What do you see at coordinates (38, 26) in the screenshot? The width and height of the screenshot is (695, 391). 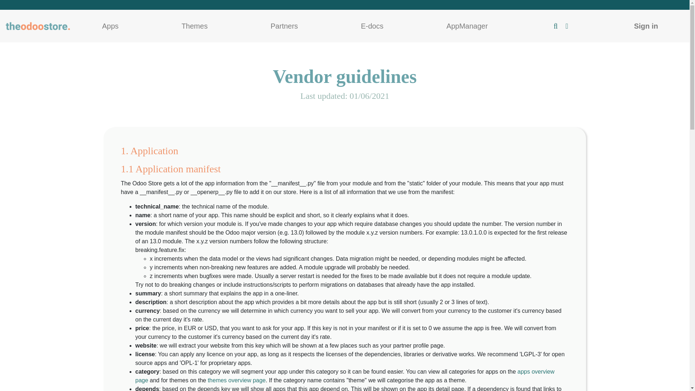 I see `The Odoo Store` at bounding box center [38, 26].